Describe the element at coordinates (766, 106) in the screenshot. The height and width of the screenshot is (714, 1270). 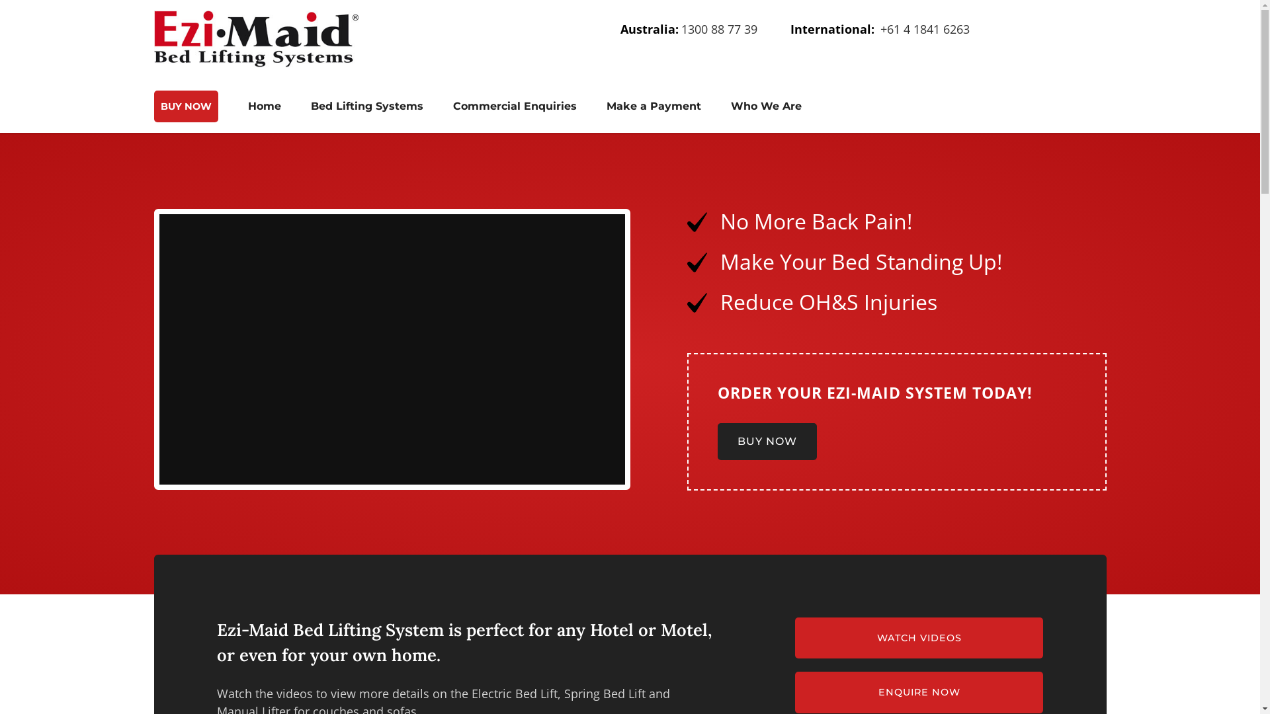
I see `Who We Are` at that location.